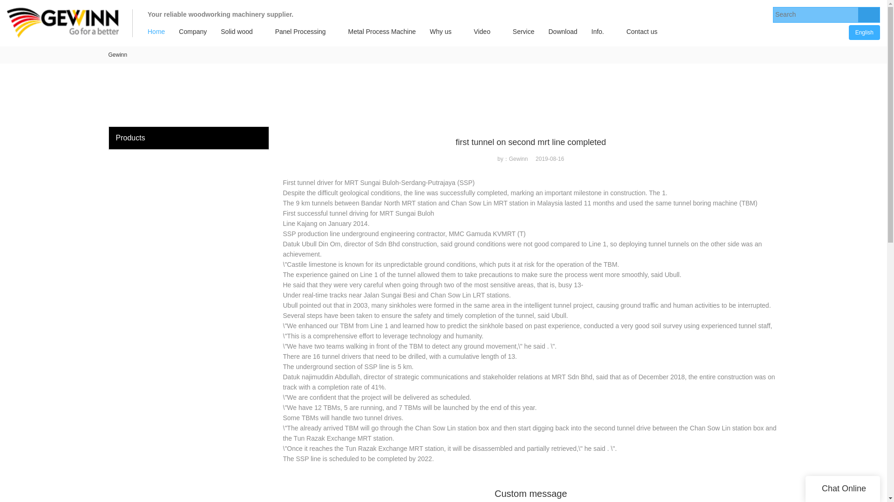 Image resolution: width=894 pixels, height=502 pixels. Describe the element at coordinates (192, 32) in the screenshot. I see `Company` at that location.